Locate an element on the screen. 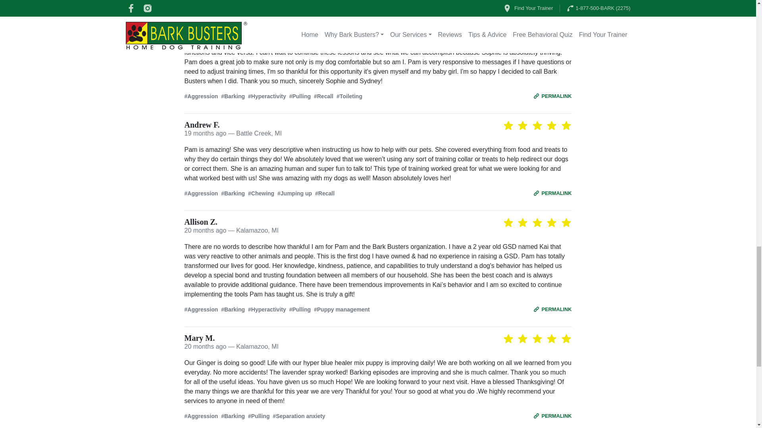 This screenshot has height=428, width=762. Link to review from Andrew F. is located at coordinates (552, 193).